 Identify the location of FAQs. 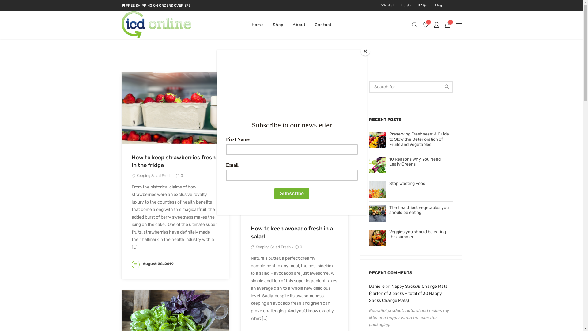
(423, 6).